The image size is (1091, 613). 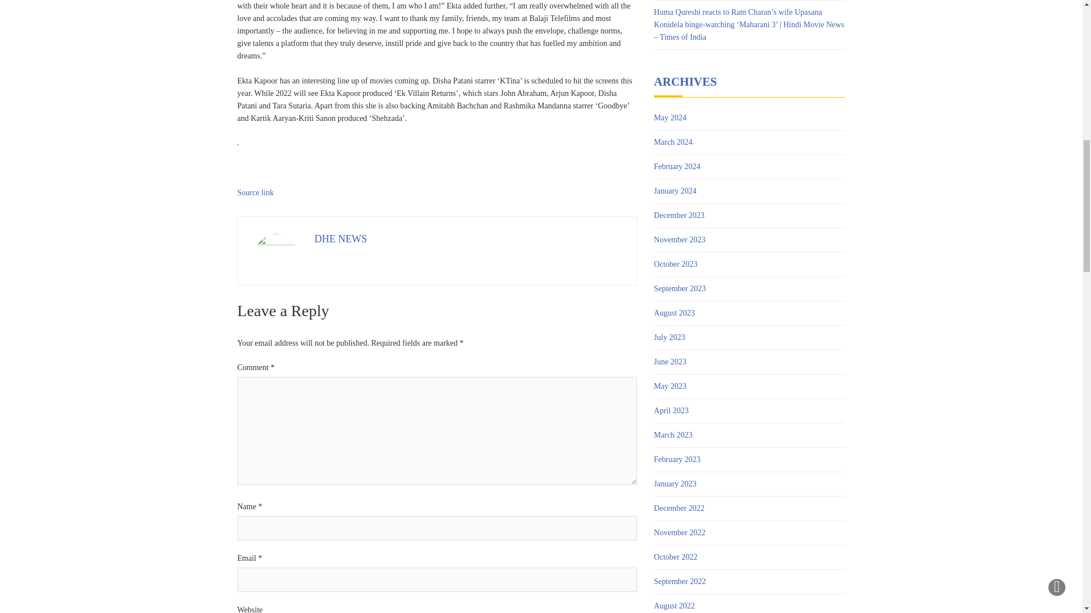 What do you see at coordinates (677, 166) in the screenshot?
I see `February 2024` at bounding box center [677, 166].